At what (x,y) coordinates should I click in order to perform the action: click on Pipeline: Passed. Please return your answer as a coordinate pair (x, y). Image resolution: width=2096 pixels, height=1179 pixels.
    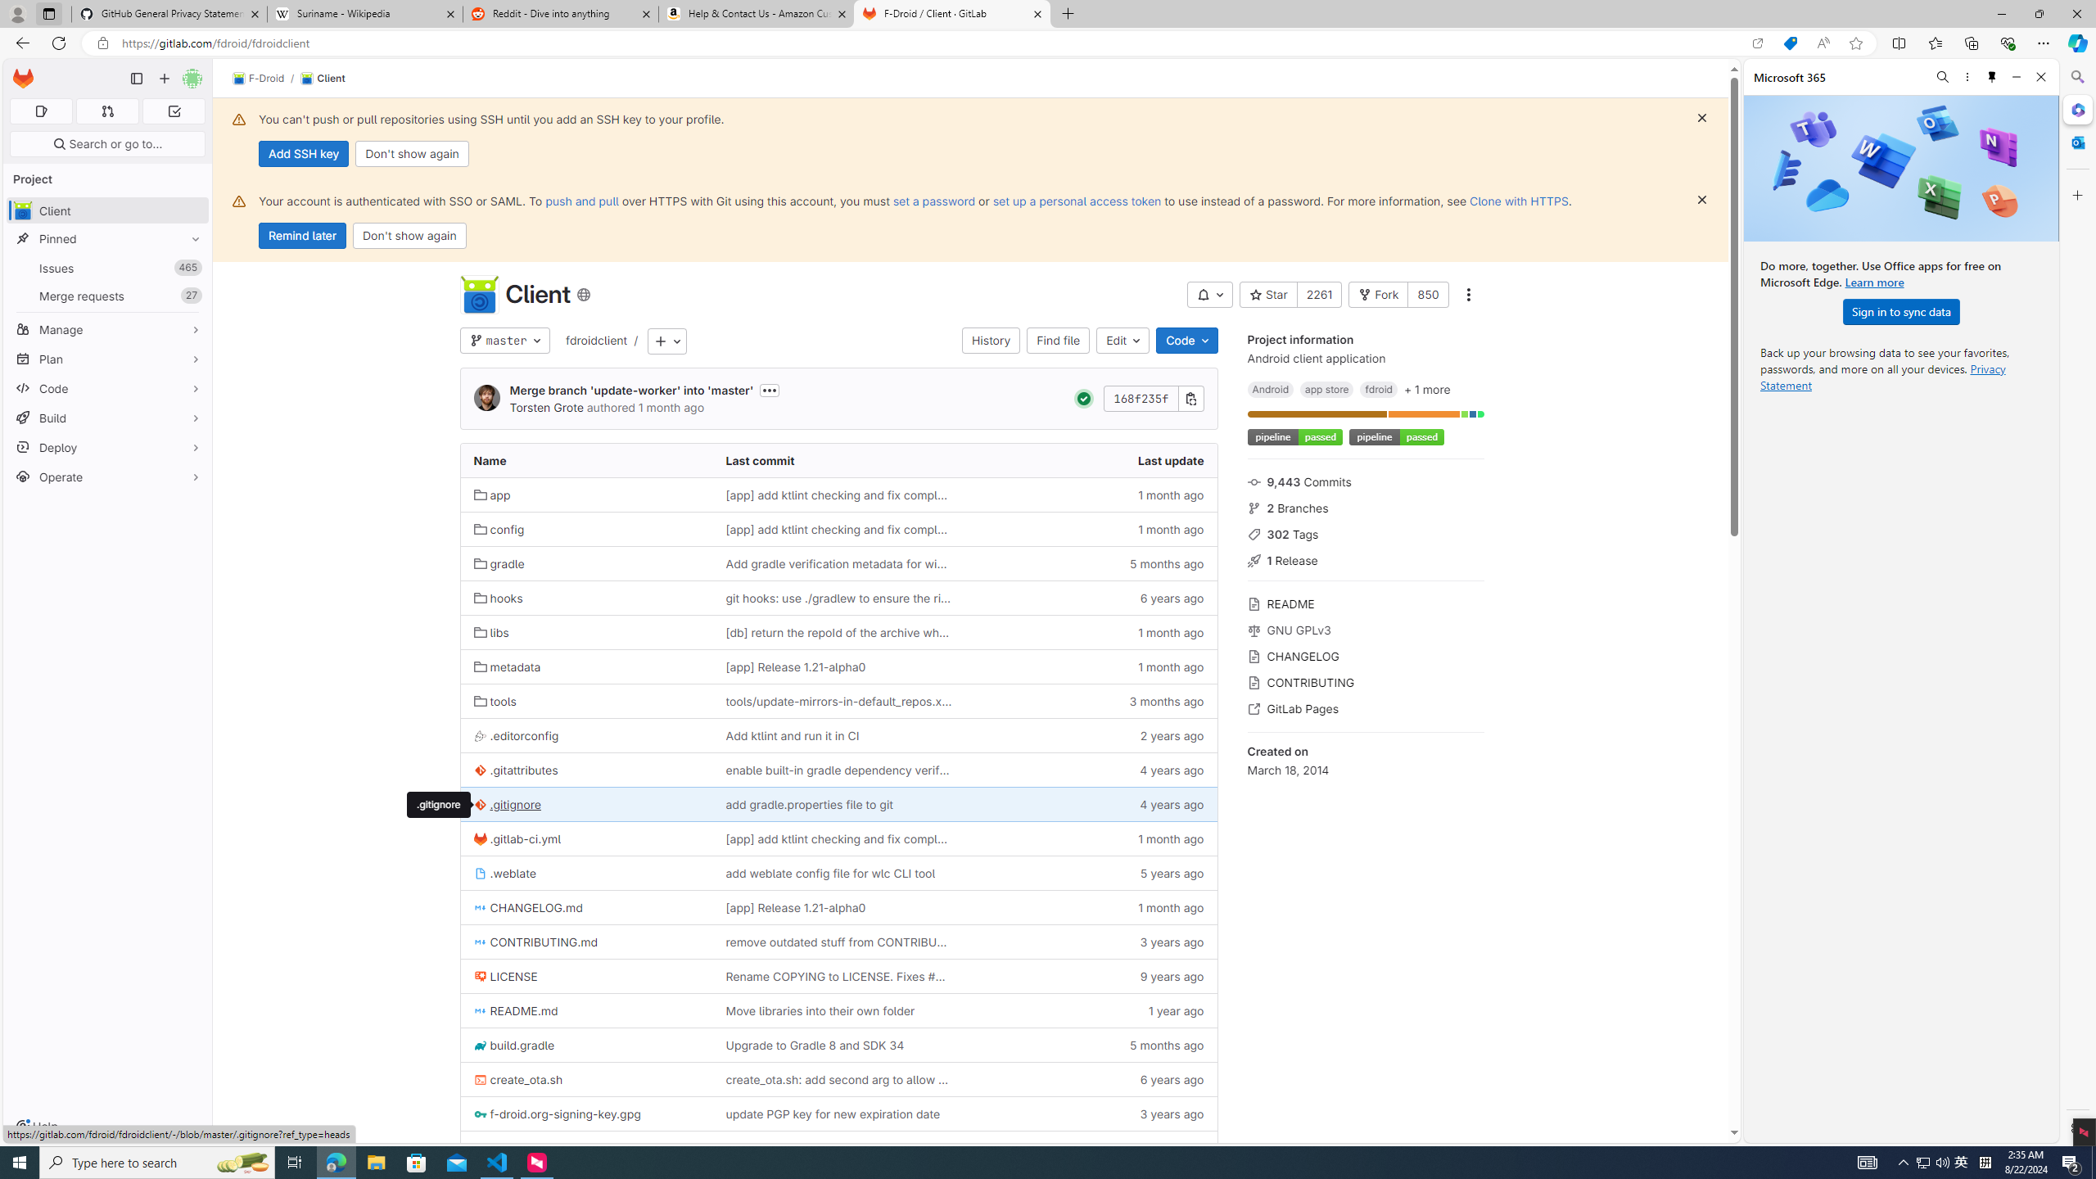
    Looking at the image, I should click on (1083, 399).